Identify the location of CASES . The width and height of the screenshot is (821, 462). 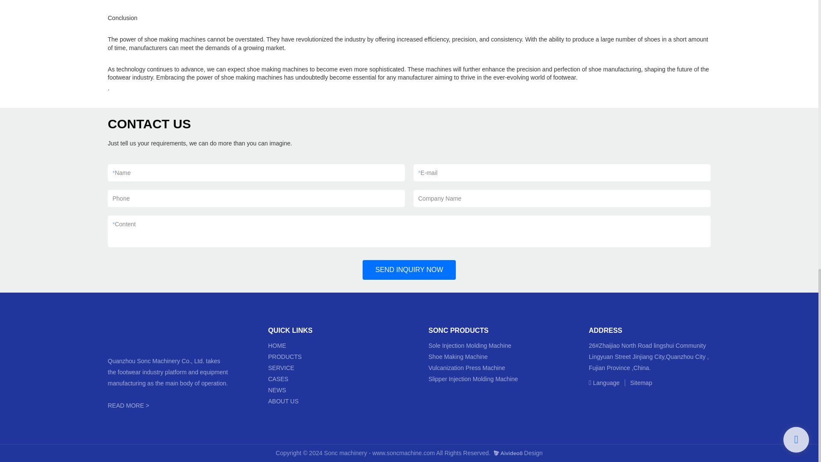
(279, 379).